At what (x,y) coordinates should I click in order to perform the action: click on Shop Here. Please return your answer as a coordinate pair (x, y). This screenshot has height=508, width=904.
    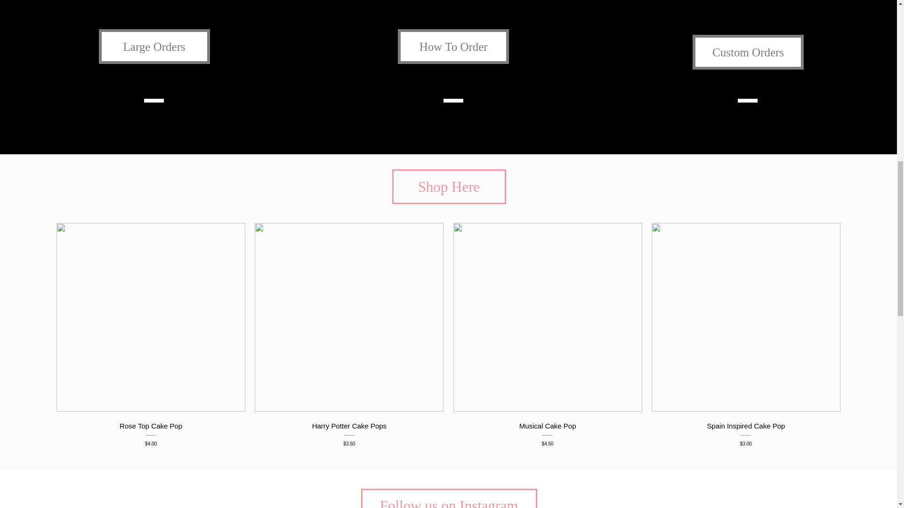
    Looking at the image, I should click on (448, 186).